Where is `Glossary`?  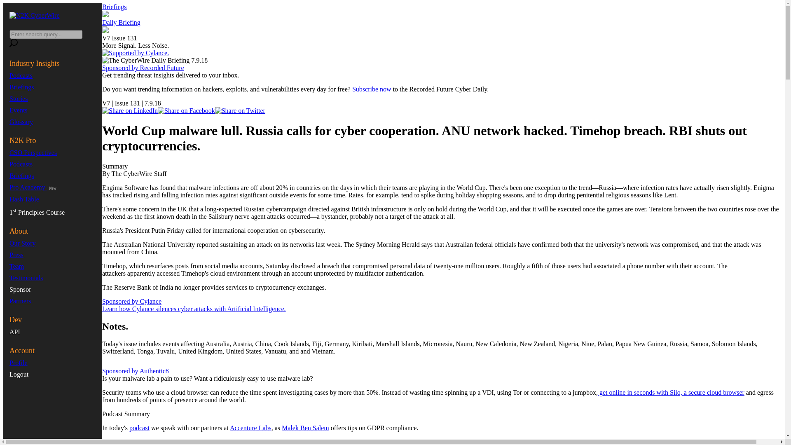 Glossary is located at coordinates (21, 122).